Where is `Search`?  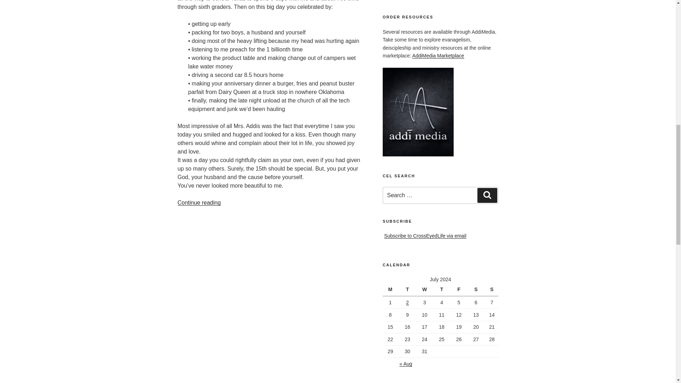
Search is located at coordinates (487, 195).